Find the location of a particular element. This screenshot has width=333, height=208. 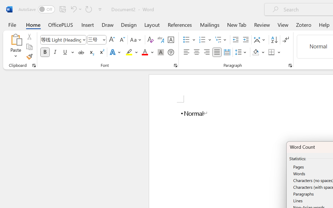

Mailings is located at coordinates (210, 24).